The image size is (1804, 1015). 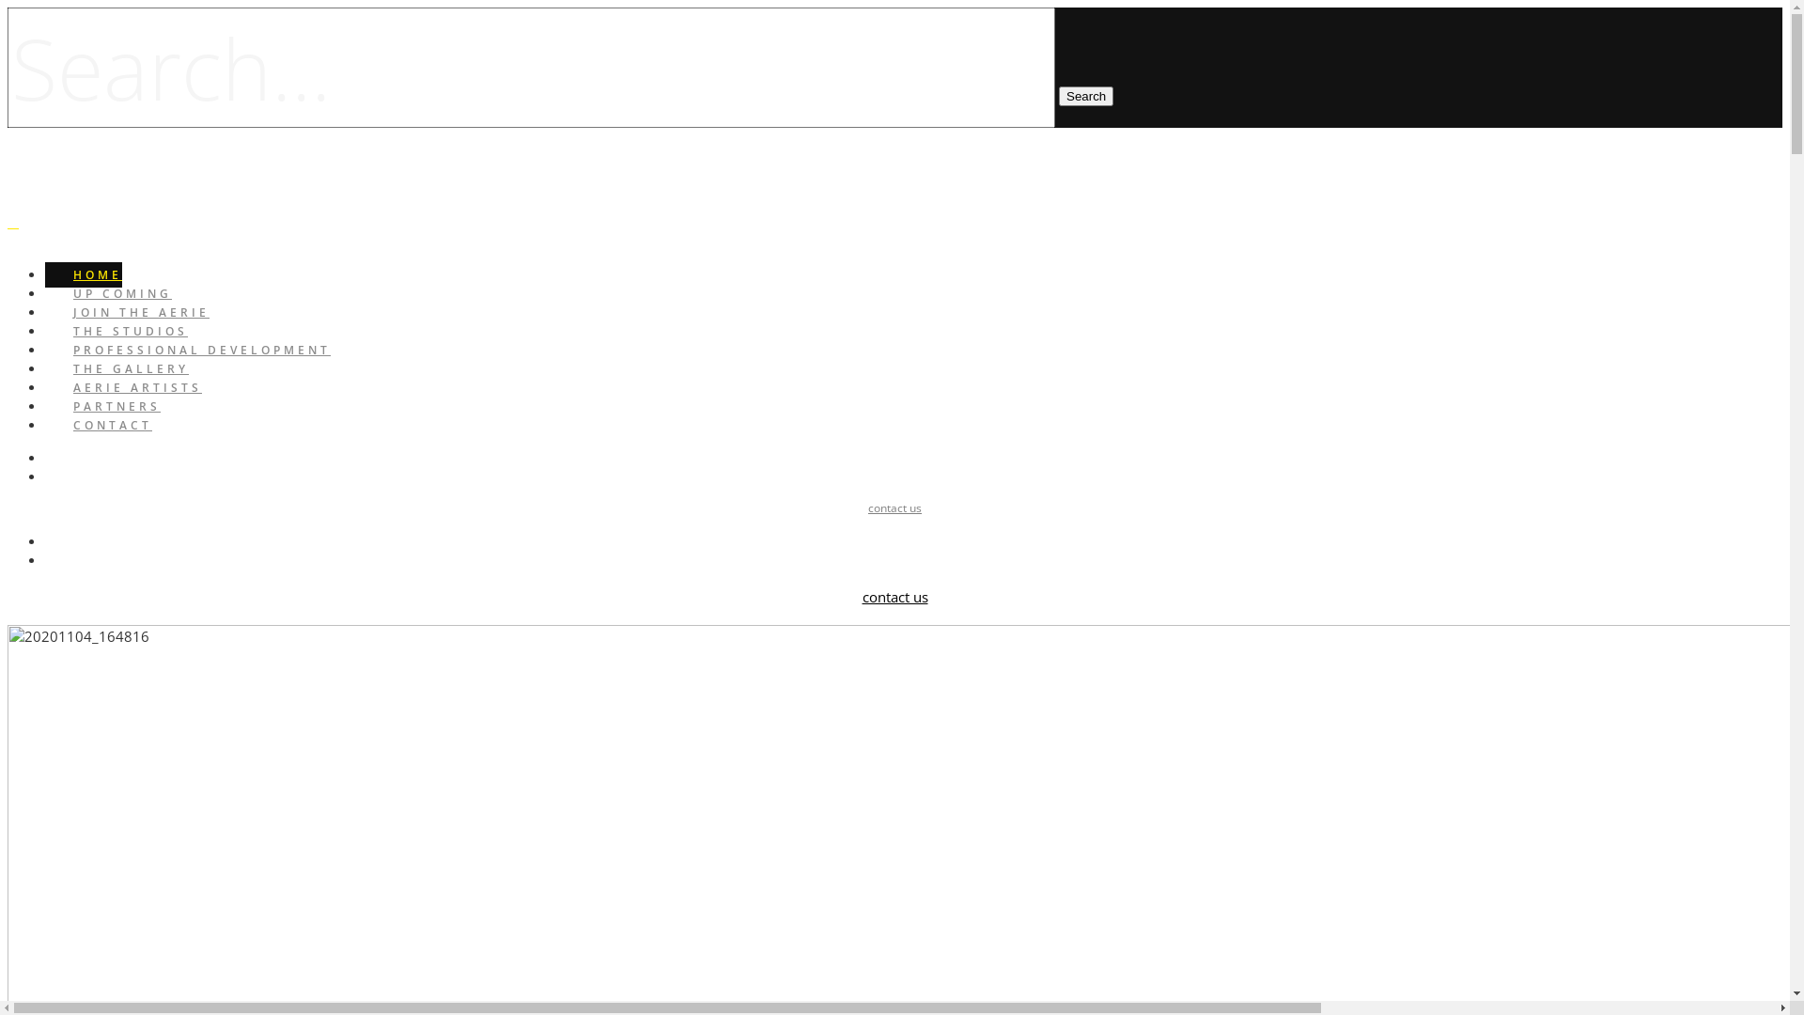 What do you see at coordinates (117, 331) in the screenshot?
I see `THE STUDIOS` at bounding box center [117, 331].